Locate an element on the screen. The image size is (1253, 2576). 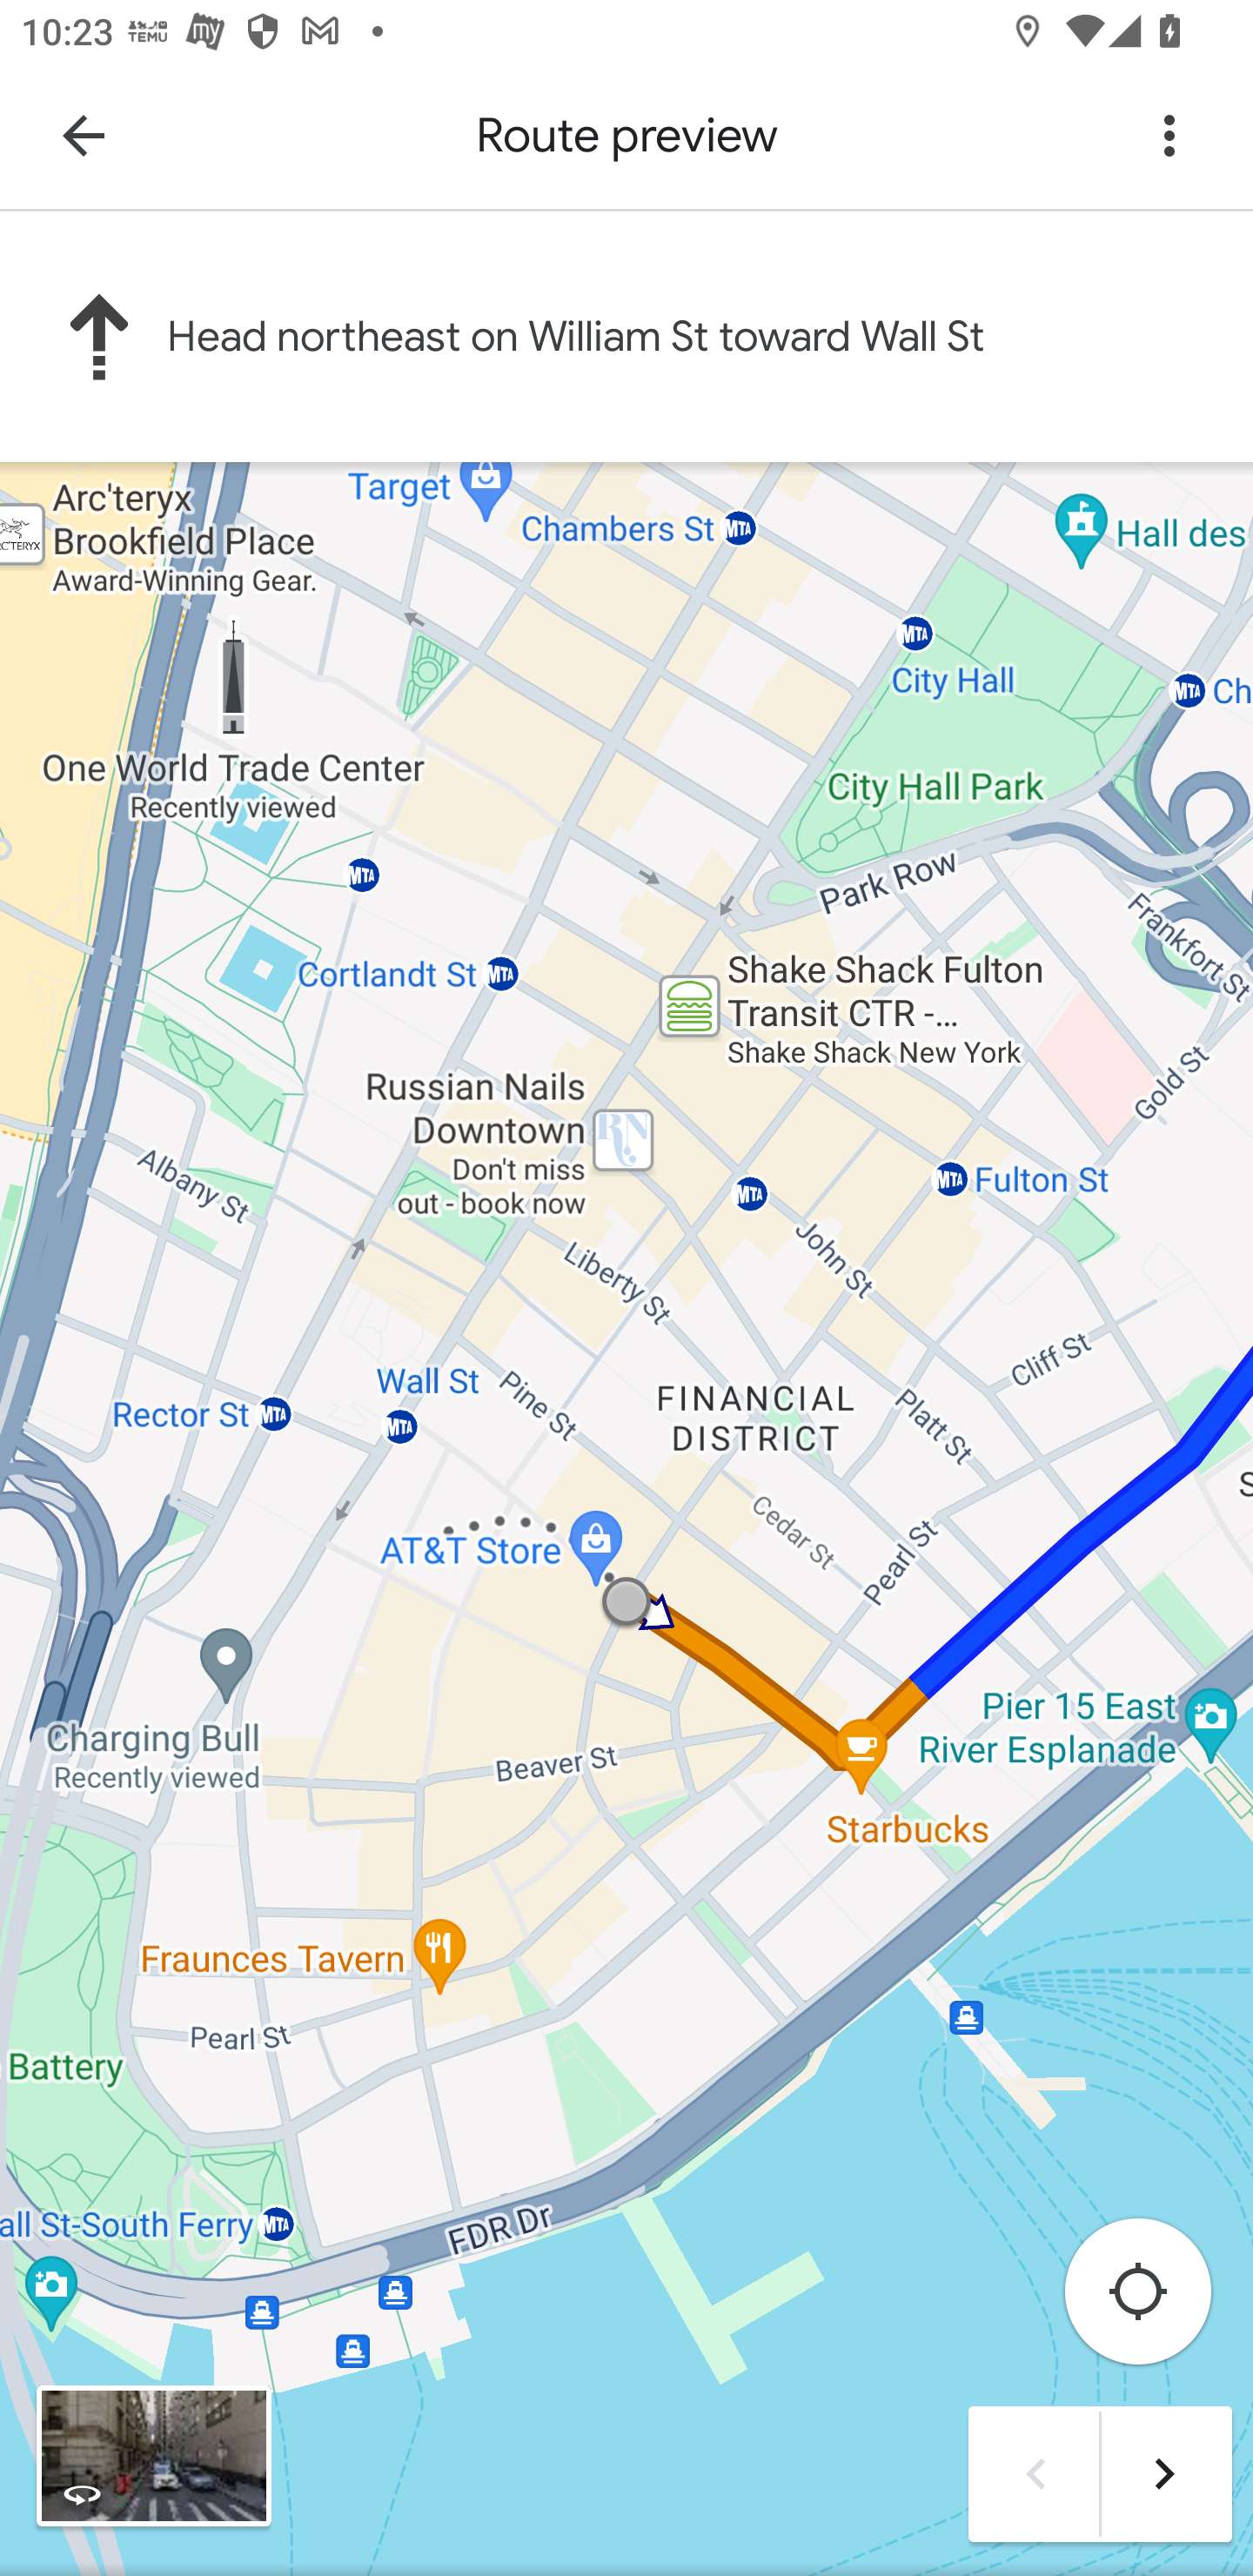
Overflow menu is located at coordinates (1169, 134).